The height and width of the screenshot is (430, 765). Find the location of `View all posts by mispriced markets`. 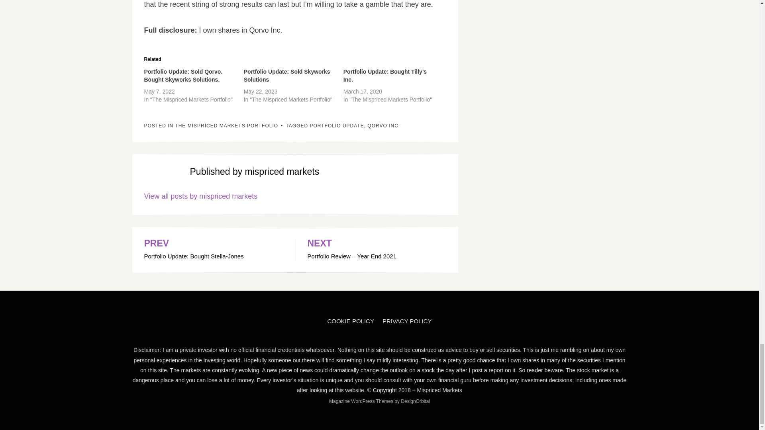

View all posts by mispriced markets is located at coordinates (201, 196).